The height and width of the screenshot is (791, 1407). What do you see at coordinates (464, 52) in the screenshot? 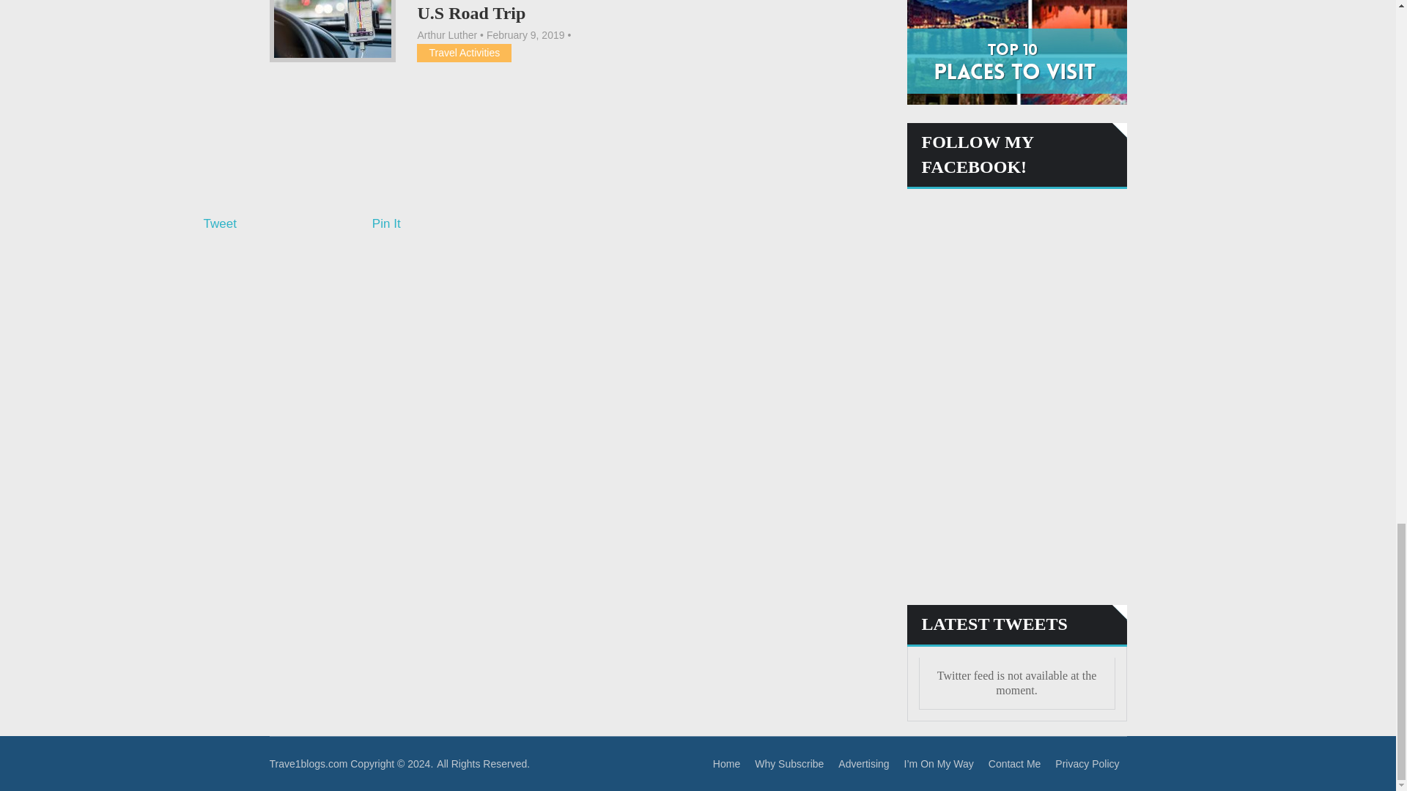
I see `View all posts in Travel Activities` at bounding box center [464, 52].